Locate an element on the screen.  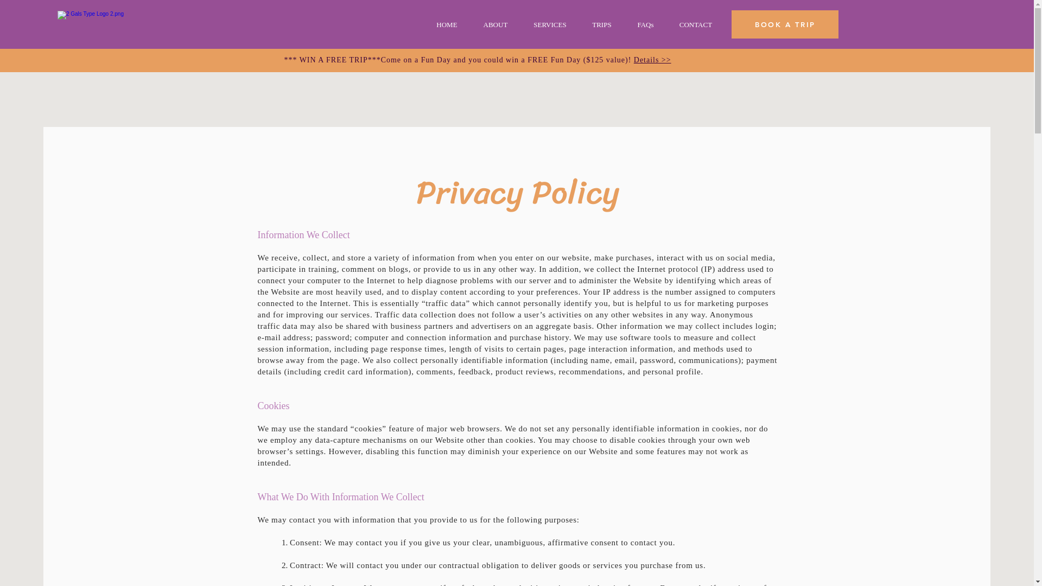
SERVICES is located at coordinates (550, 25).